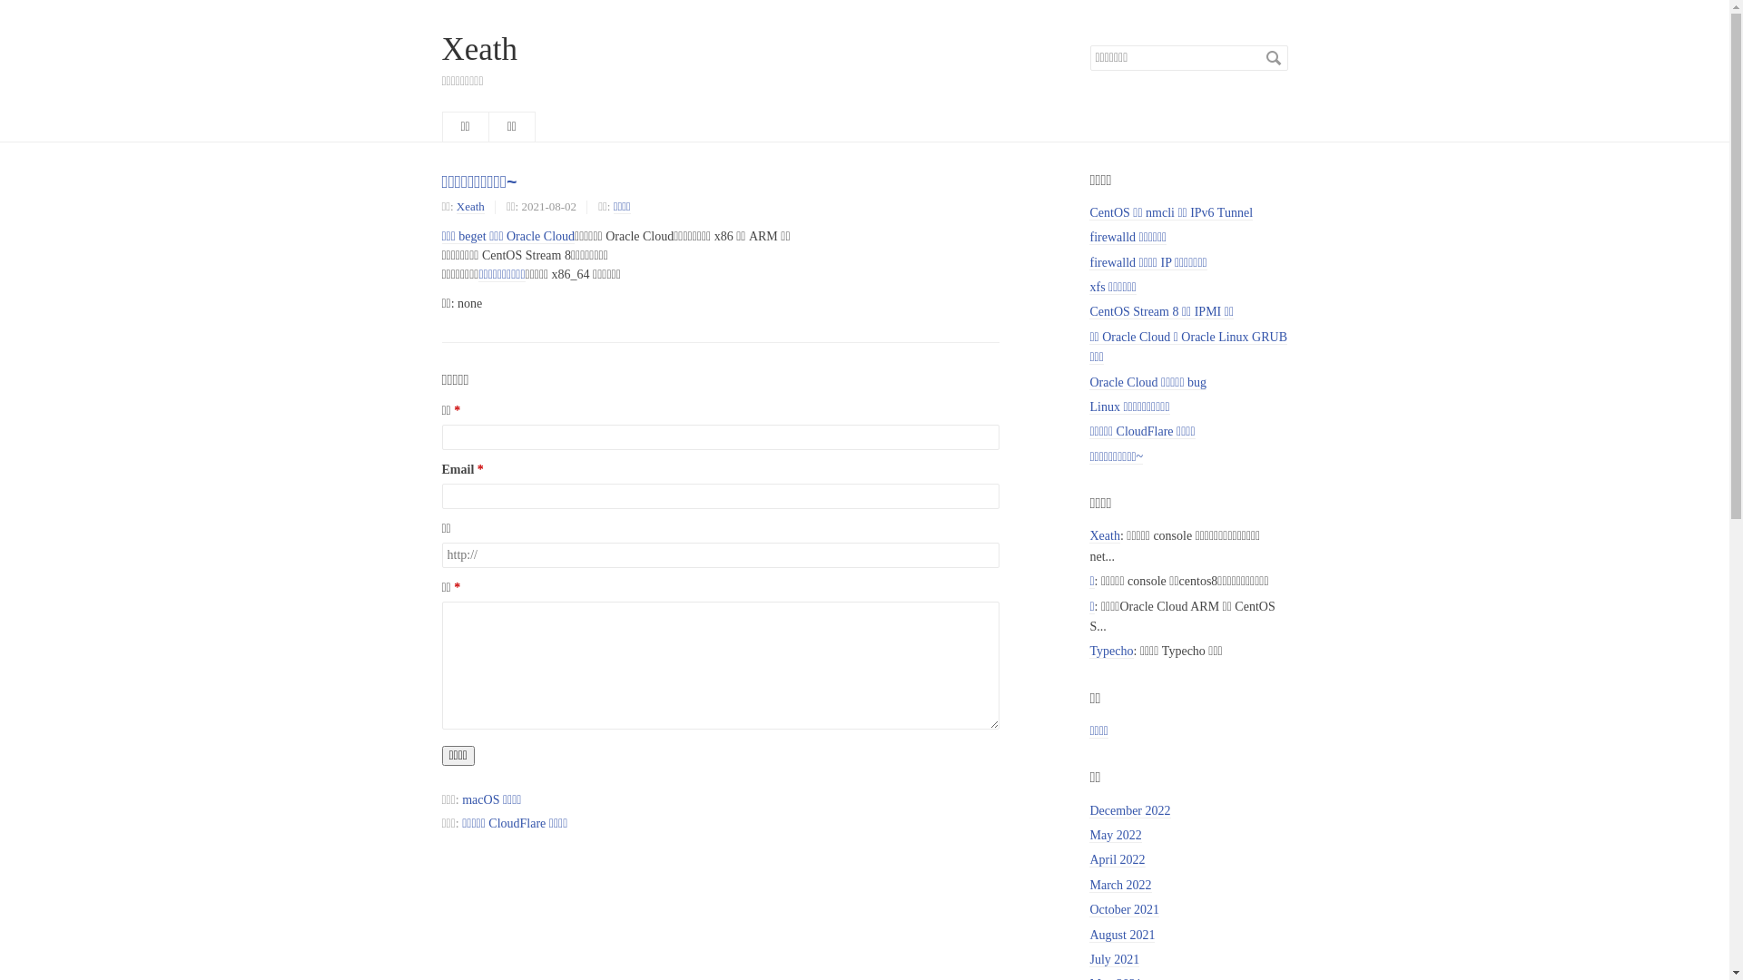 This screenshot has width=1743, height=980. Describe the element at coordinates (1120, 886) in the screenshot. I see `March 2022` at that location.